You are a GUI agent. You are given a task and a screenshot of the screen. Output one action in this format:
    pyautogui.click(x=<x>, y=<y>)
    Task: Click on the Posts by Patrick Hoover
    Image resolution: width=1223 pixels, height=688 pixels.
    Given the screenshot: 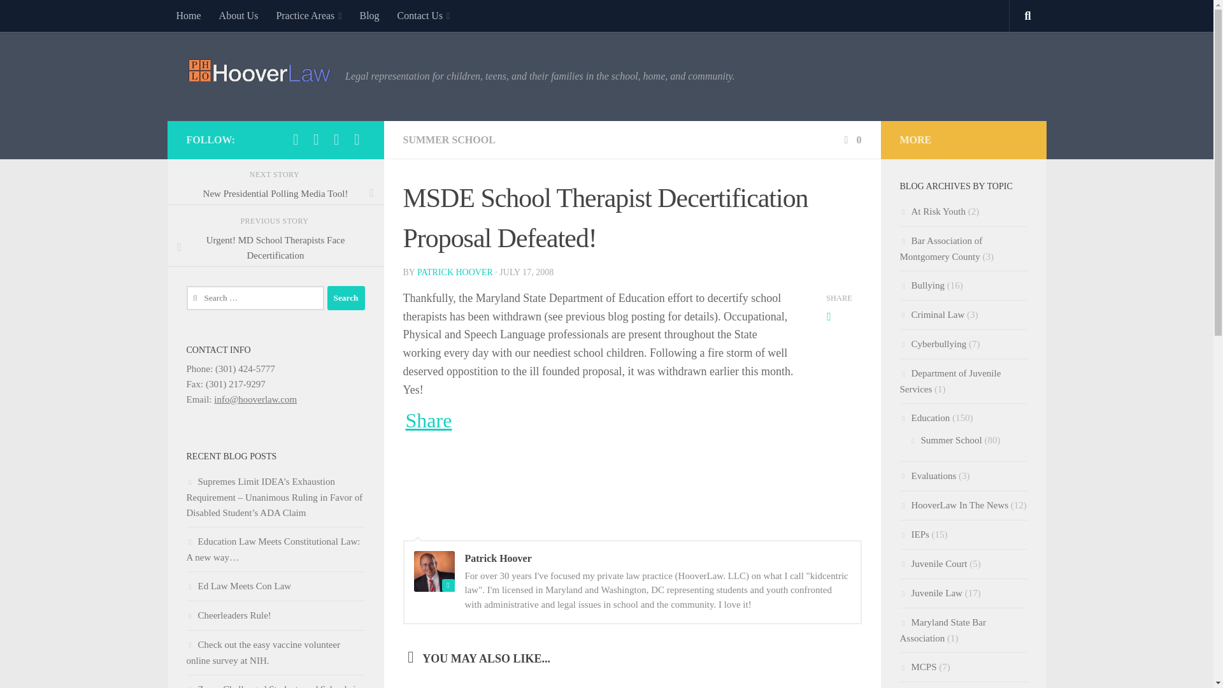 What is the action you would take?
    pyautogui.click(x=455, y=273)
    